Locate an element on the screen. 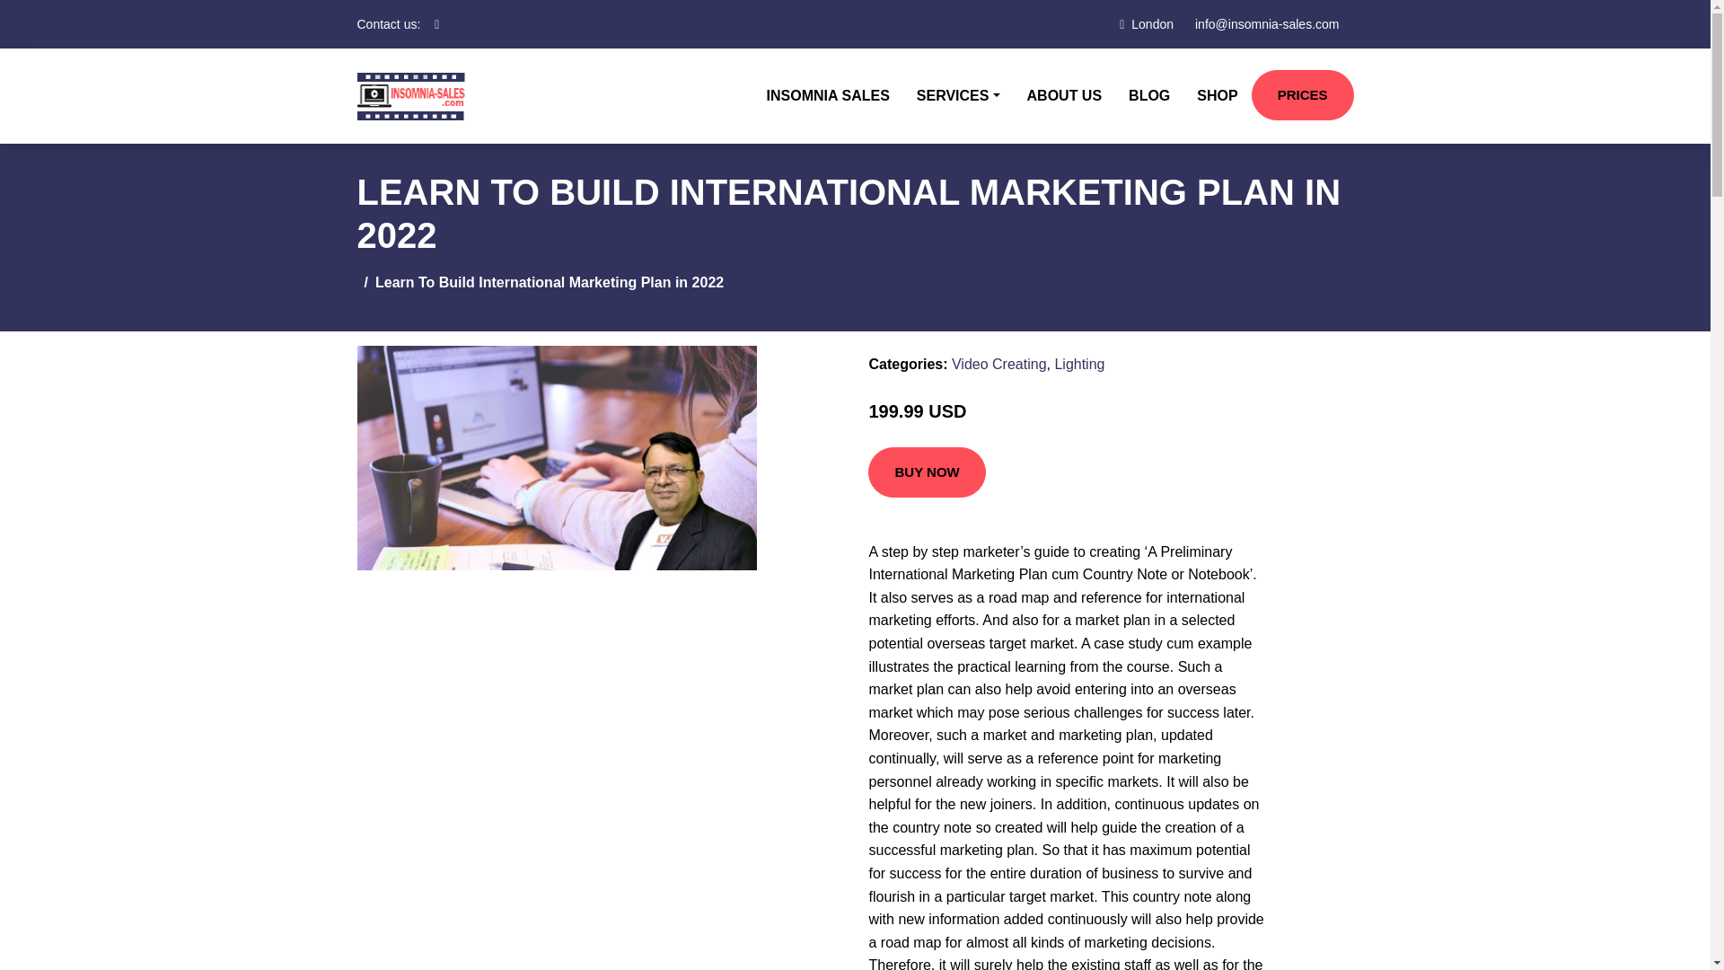 The width and height of the screenshot is (1724, 970). PRICES is located at coordinates (1302, 94).